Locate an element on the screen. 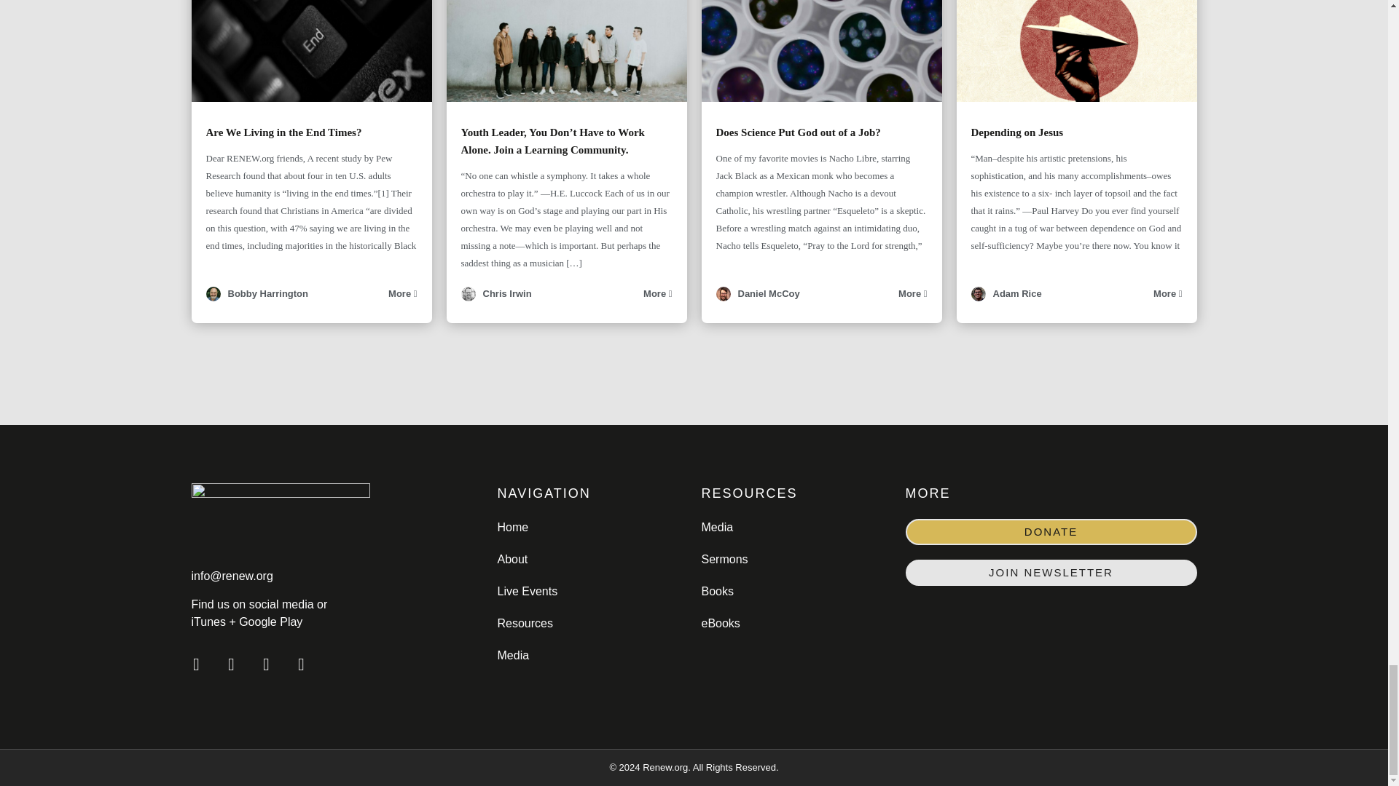 Image resolution: width=1399 pixels, height=786 pixels. Chris Irwin is located at coordinates (468, 297).